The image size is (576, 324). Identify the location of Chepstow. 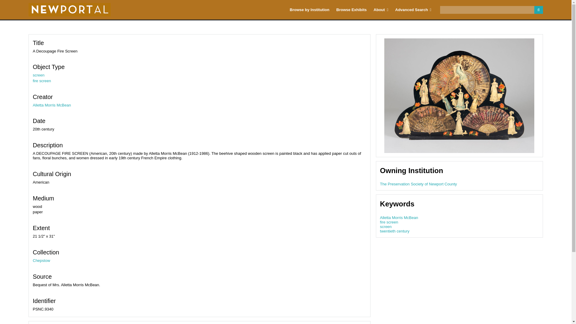
(41, 260).